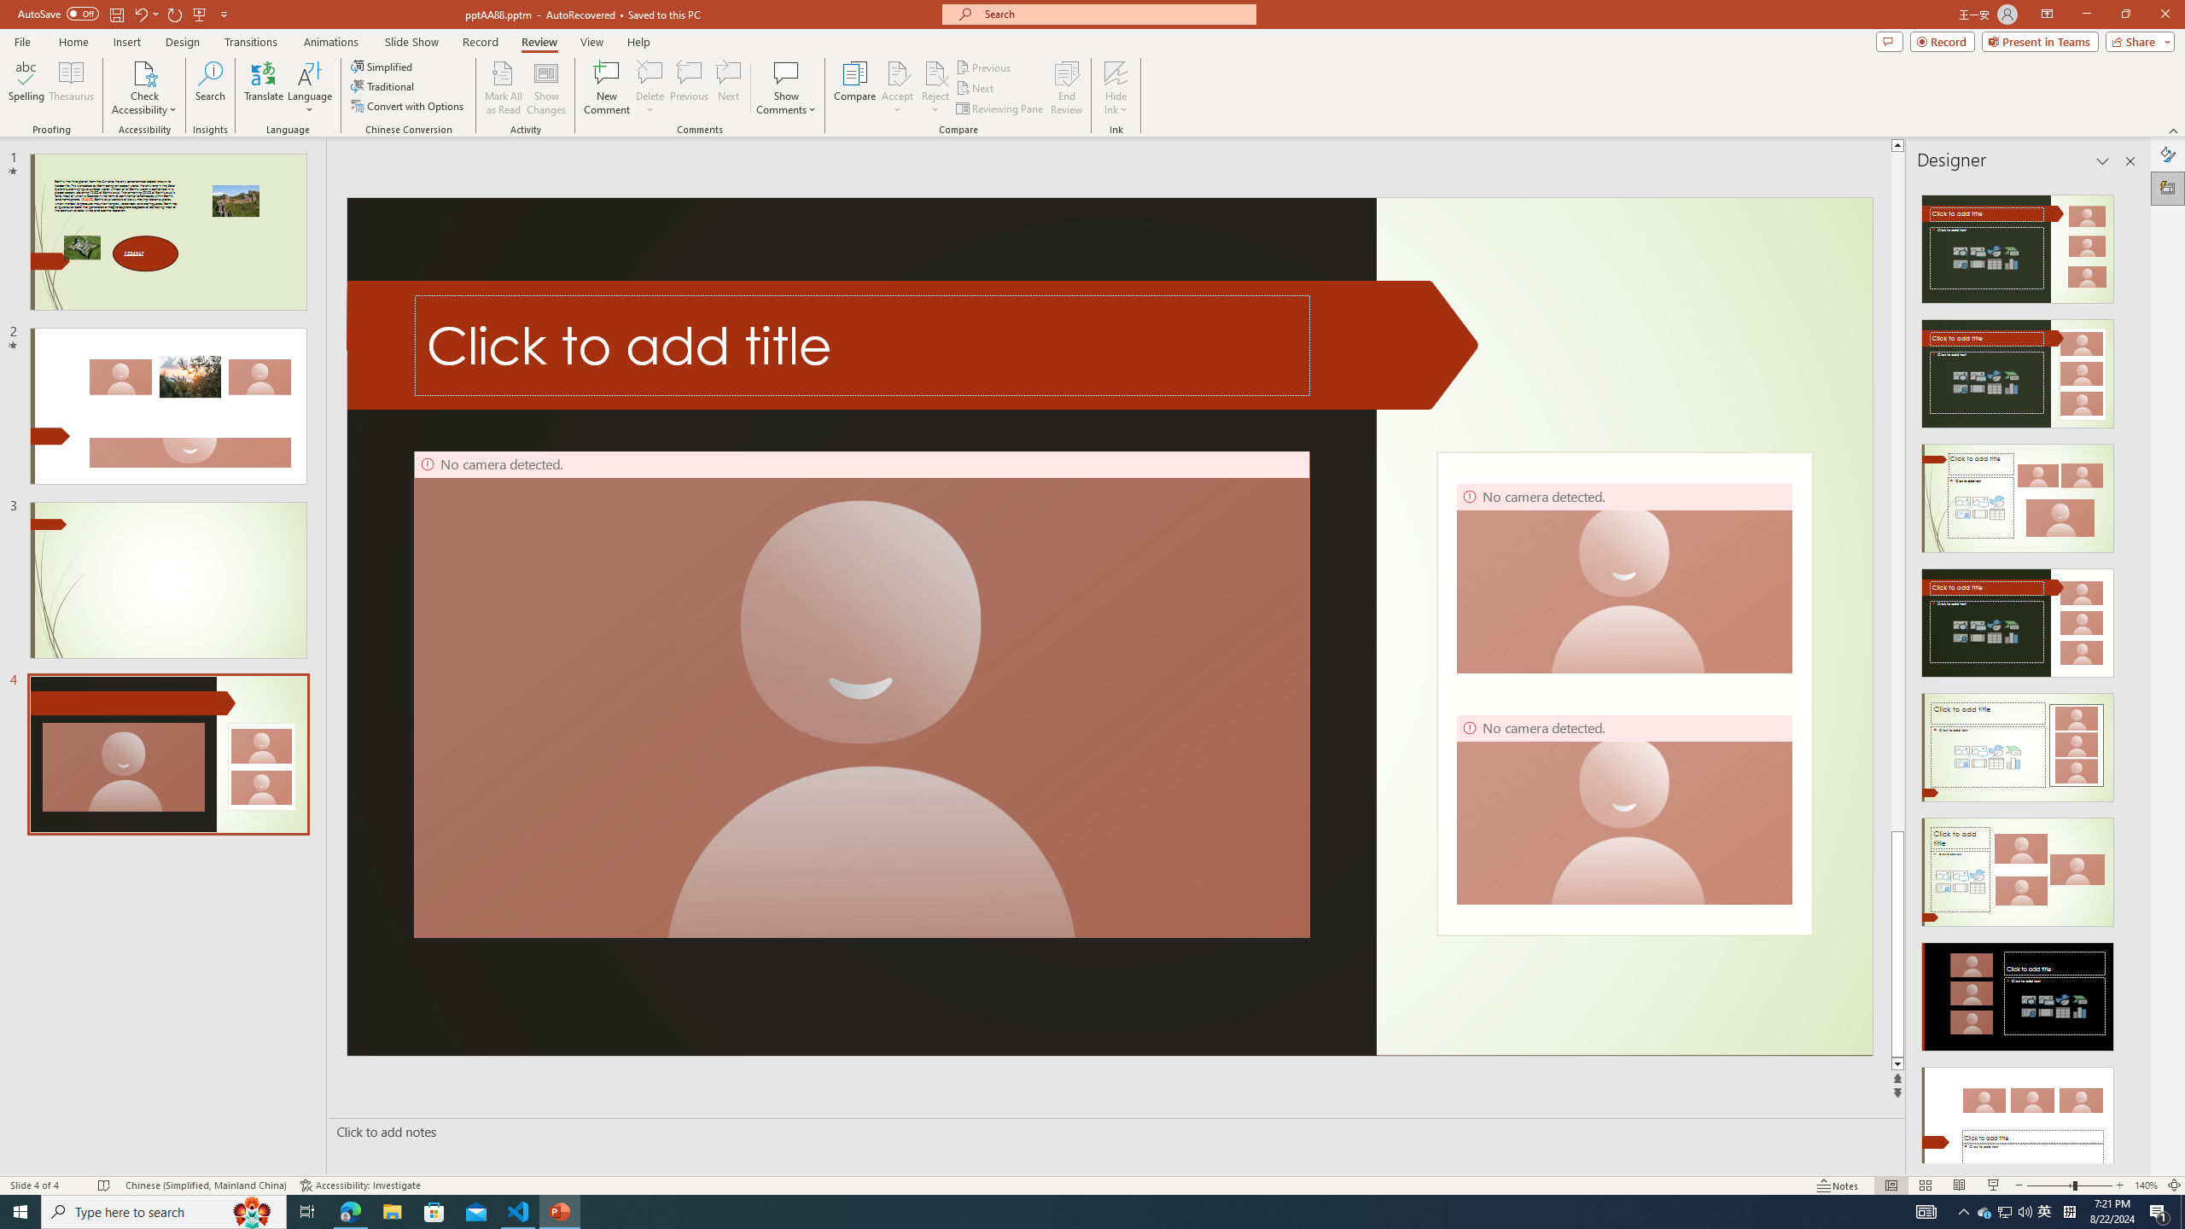 The width and height of the screenshot is (2185, 1229). Describe the element at coordinates (2018, 244) in the screenshot. I see `Recommended Design: Design Idea` at that location.